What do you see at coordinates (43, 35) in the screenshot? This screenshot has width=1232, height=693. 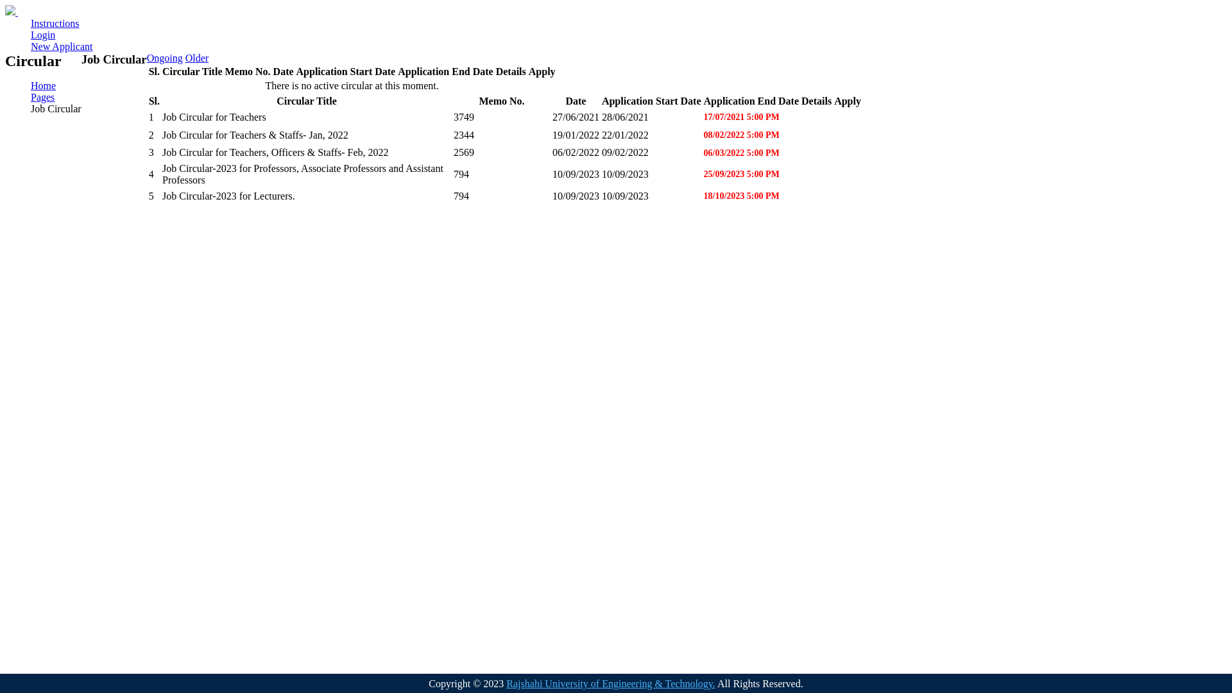 I see `Login` at bounding box center [43, 35].